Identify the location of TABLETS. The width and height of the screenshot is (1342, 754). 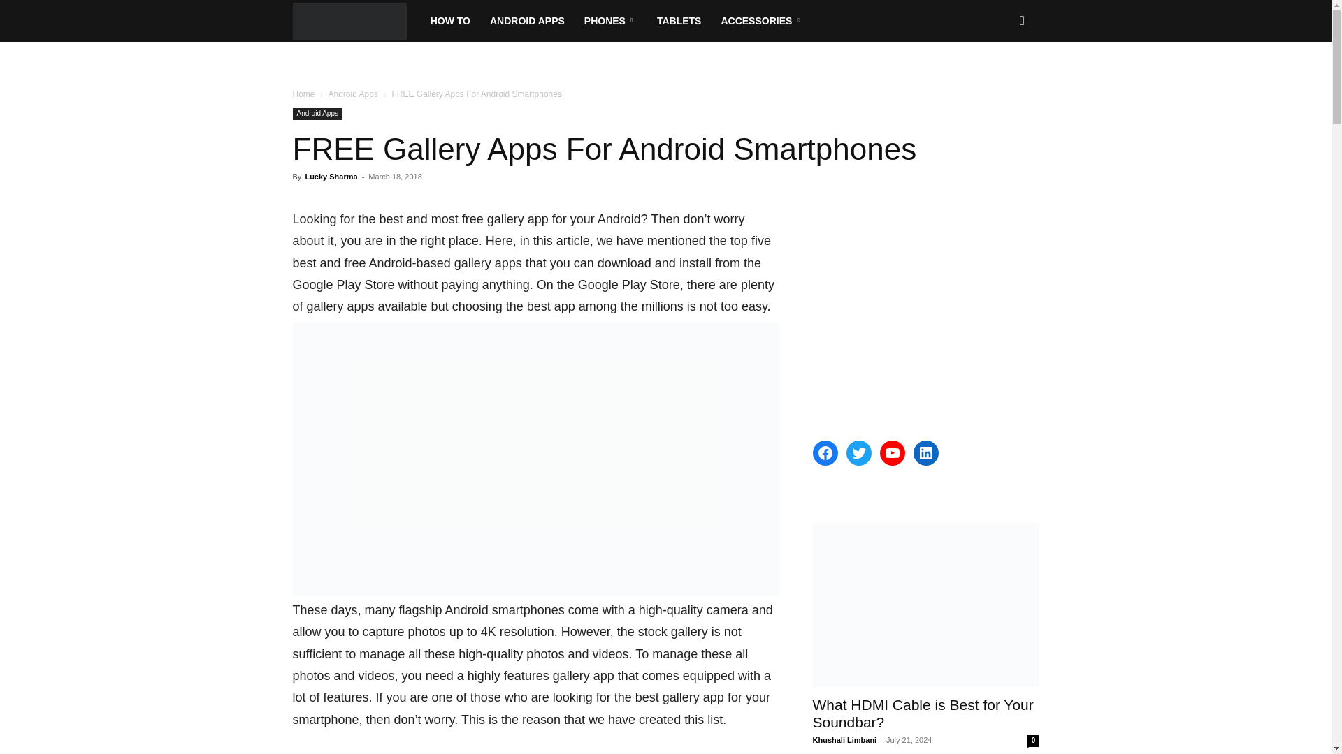
(679, 21).